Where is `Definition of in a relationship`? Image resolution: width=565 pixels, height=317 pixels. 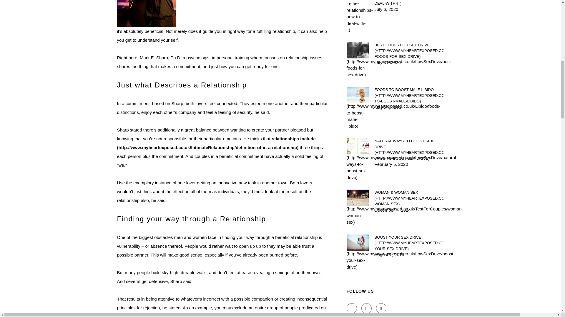 Definition of in a relationship is located at coordinates (216, 143).